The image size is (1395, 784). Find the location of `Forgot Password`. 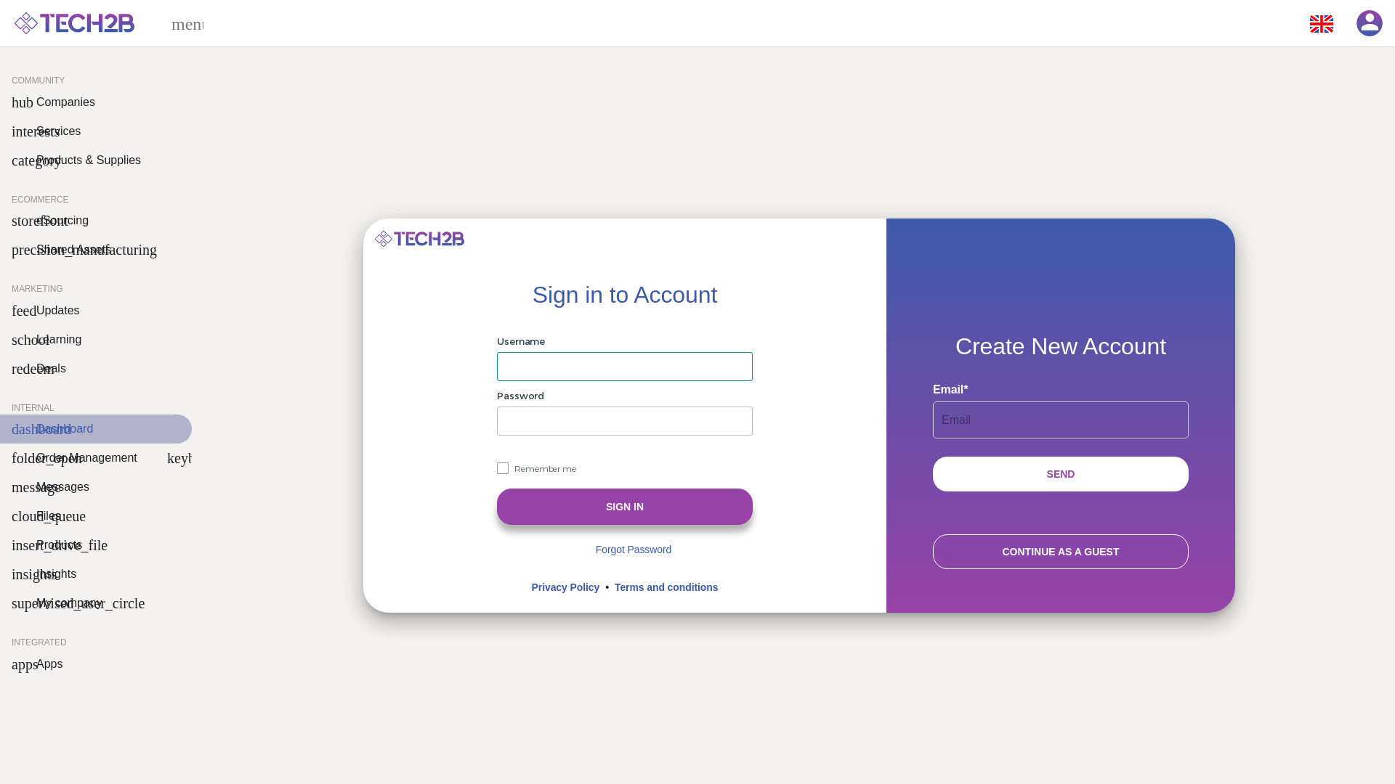

Forgot Password is located at coordinates (634, 550).